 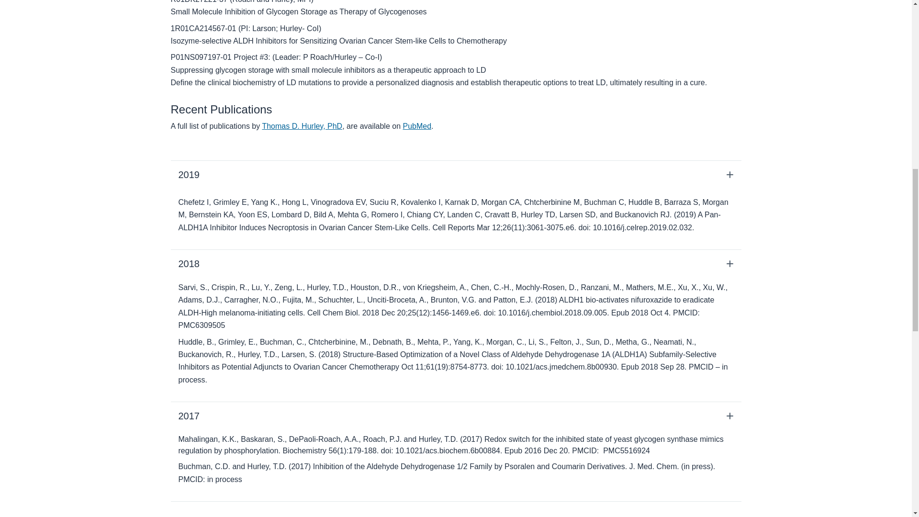 What do you see at coordinates (455, 263) in the screenshot?
I see `2018` at bounding box center [455, 263].